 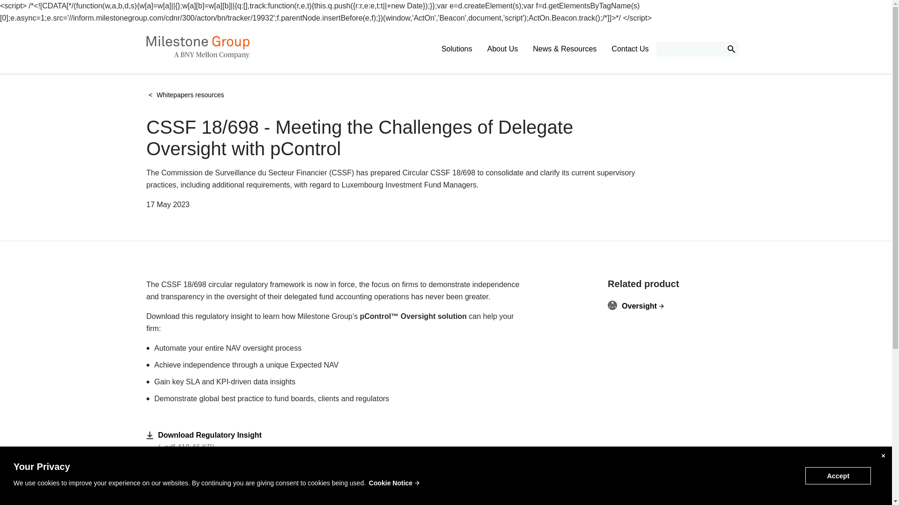 I want to click on Download Regulatory Insight, so click(x=210, y=435).